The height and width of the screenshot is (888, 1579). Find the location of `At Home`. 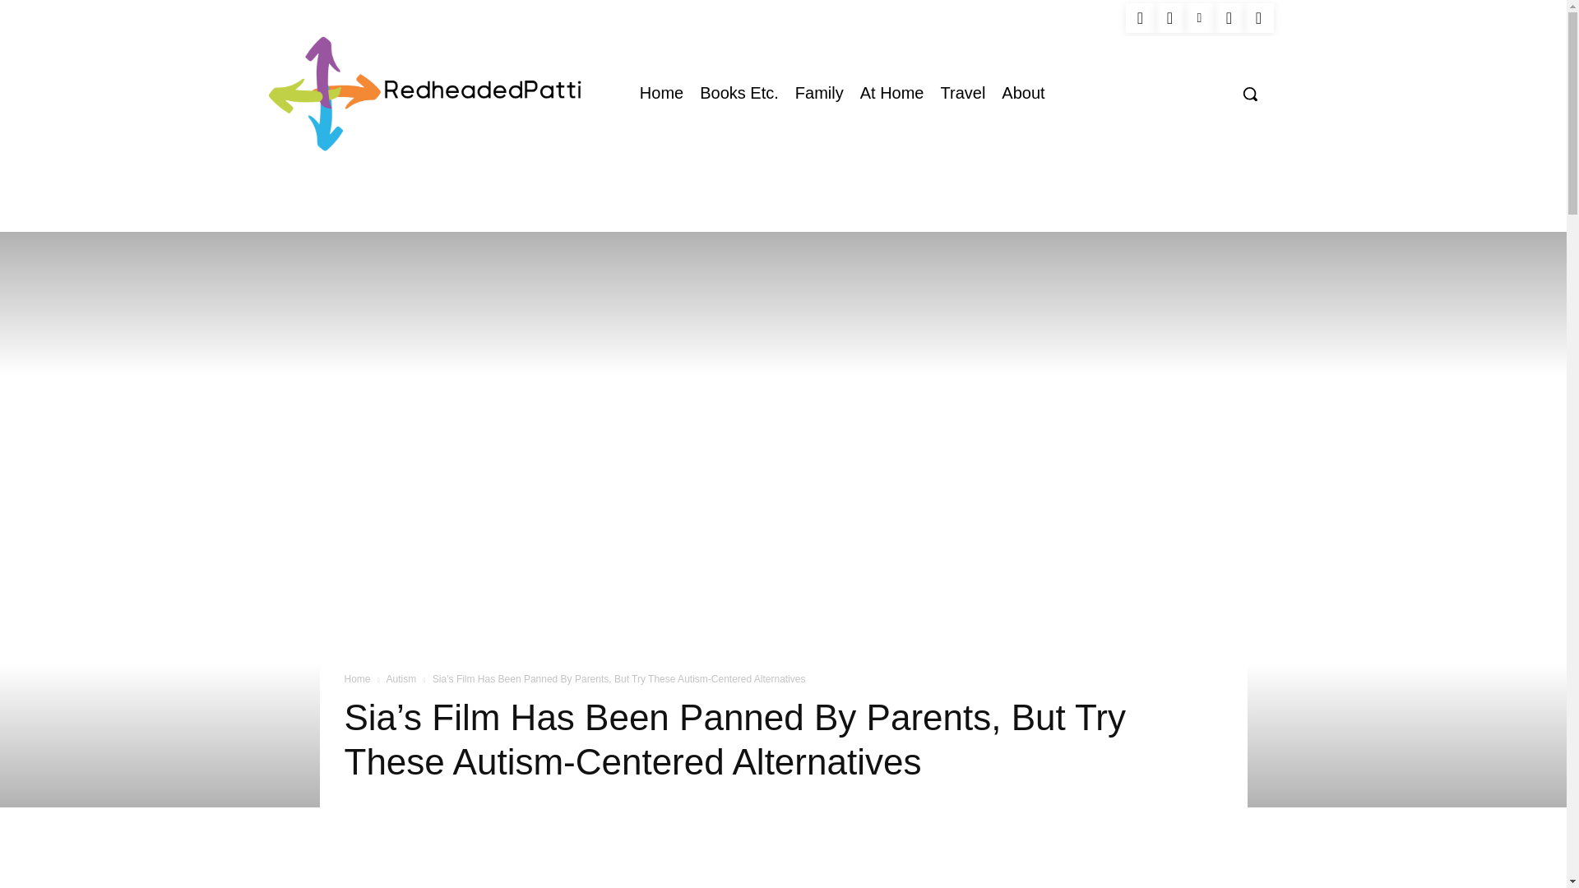

At Home is located at coordinates (892, 92).